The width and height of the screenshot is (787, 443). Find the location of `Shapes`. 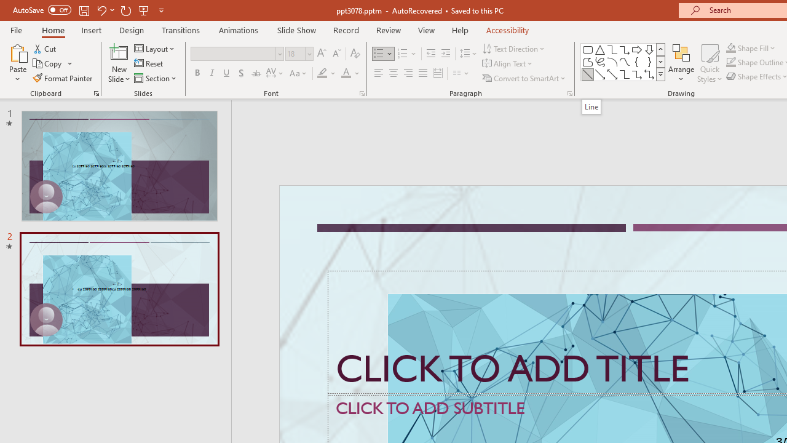

Shapes is located at coordinates (660, 74).